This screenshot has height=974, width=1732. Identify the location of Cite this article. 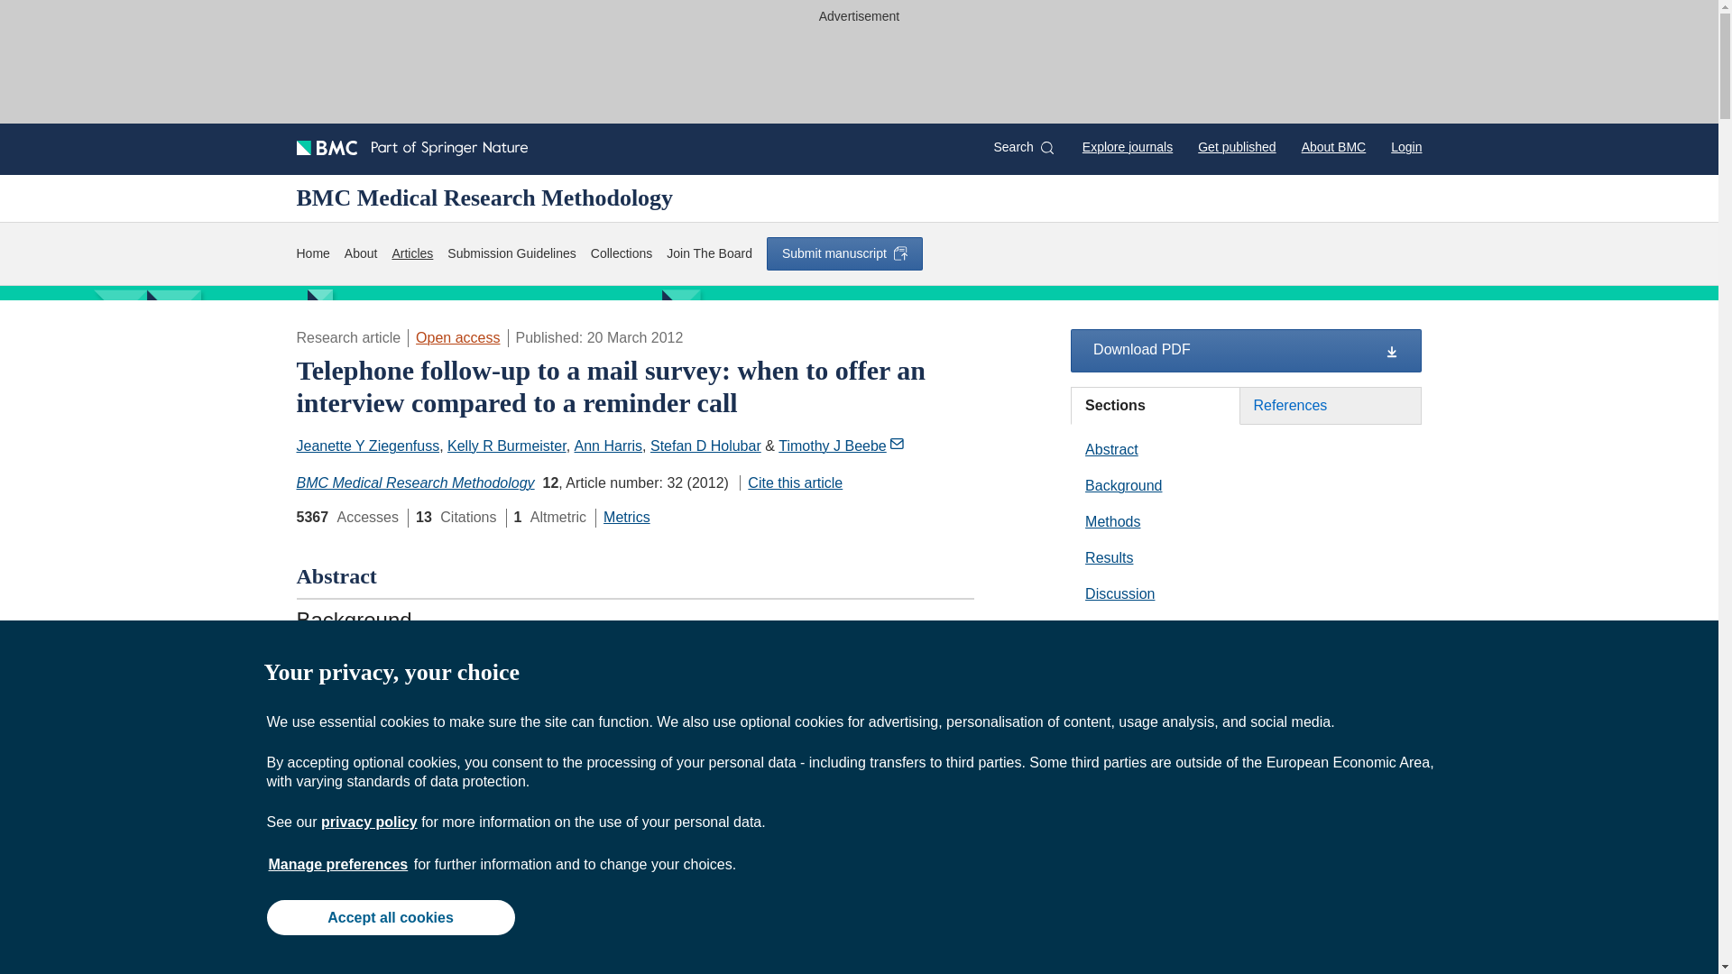
(790, 483).